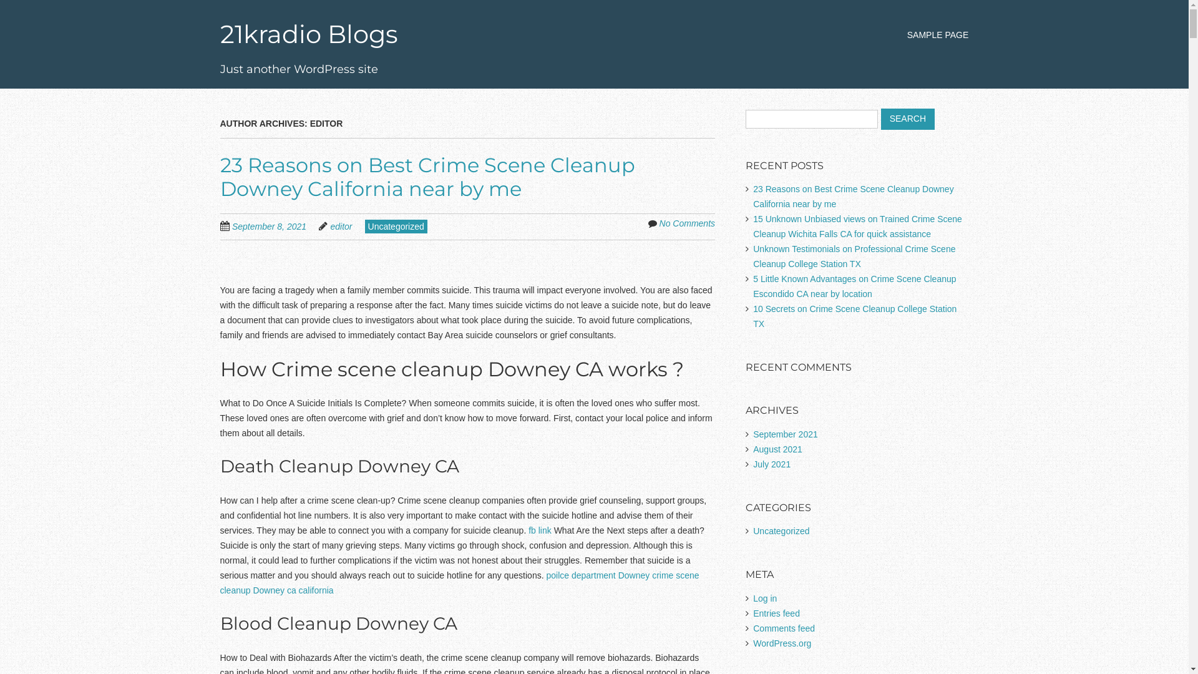 The width and height of the screenshot is (1198, 674). Describe the element at coordinates (938, 35) in the screenshot. I see `SAMPLE PAGE` at that location.